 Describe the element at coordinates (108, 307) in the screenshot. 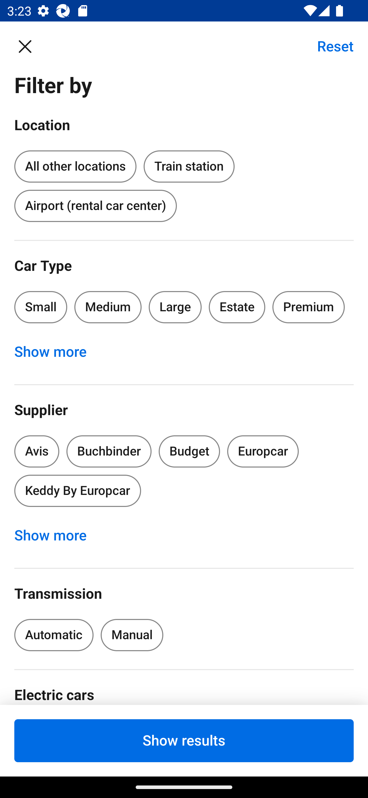

I see `Medium` at that location.